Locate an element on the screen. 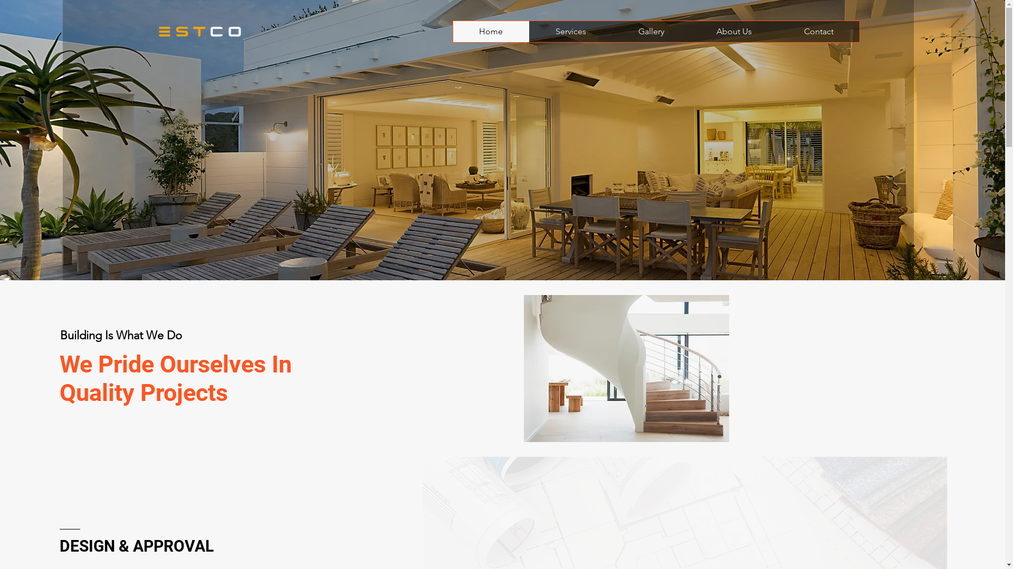  Contact is located at coordinates (819, 32).